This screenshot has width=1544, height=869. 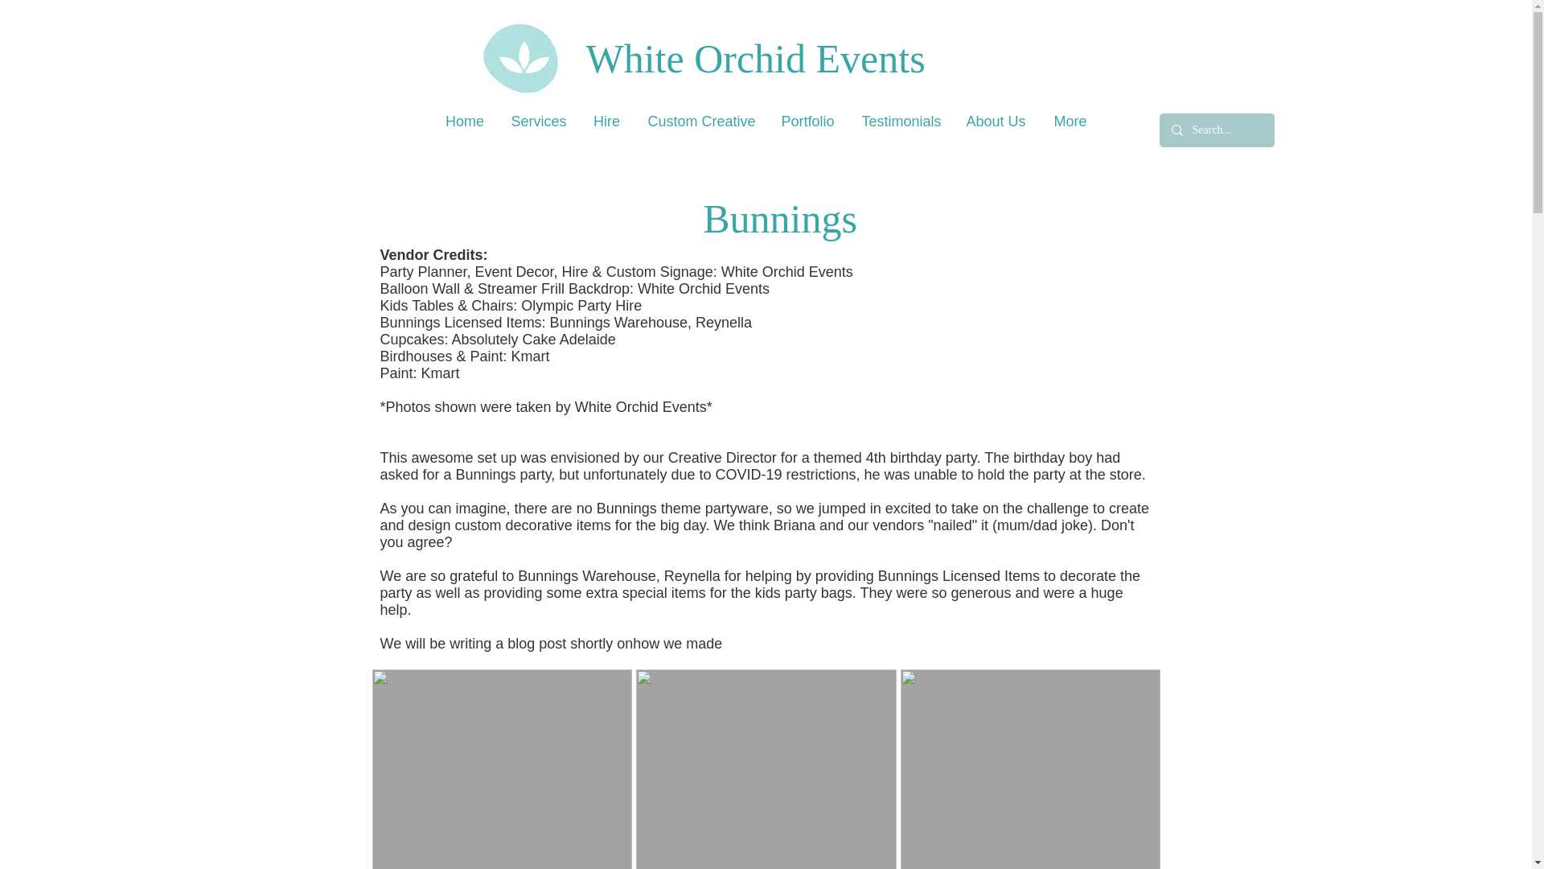 What do you see at coordinates (996, 121) in the screenshot?
I see `About Us` at bounding box center [996, 121].